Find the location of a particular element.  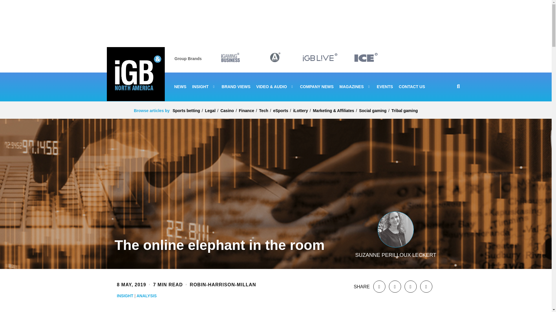

Casino is located at coordinates (227, 111).